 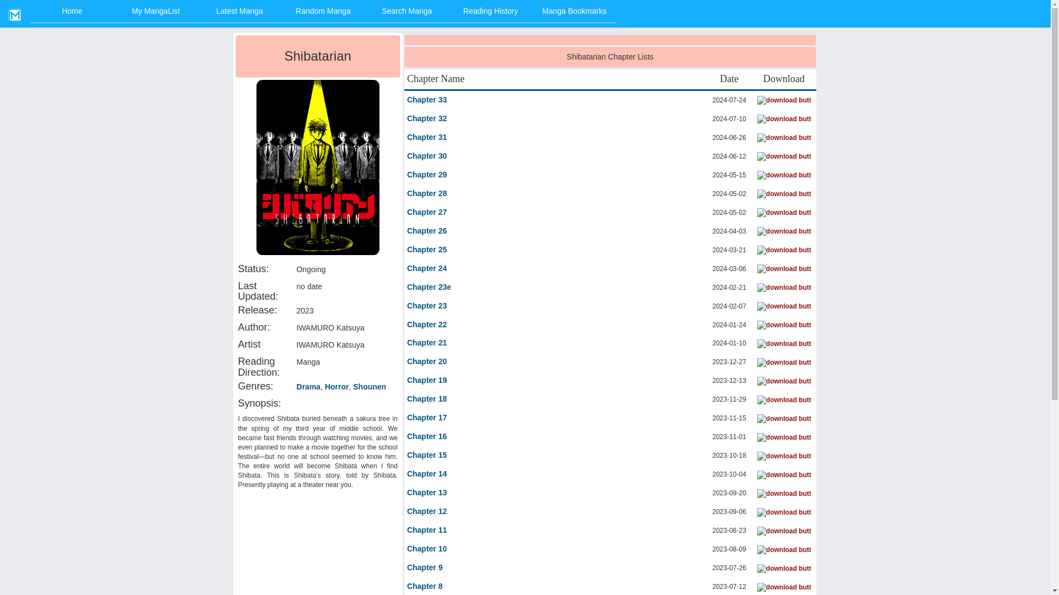 What do you see at coordinates (239, 12) in the screenshot?
I see `Latest Manga` at bounding box center [239, 12].